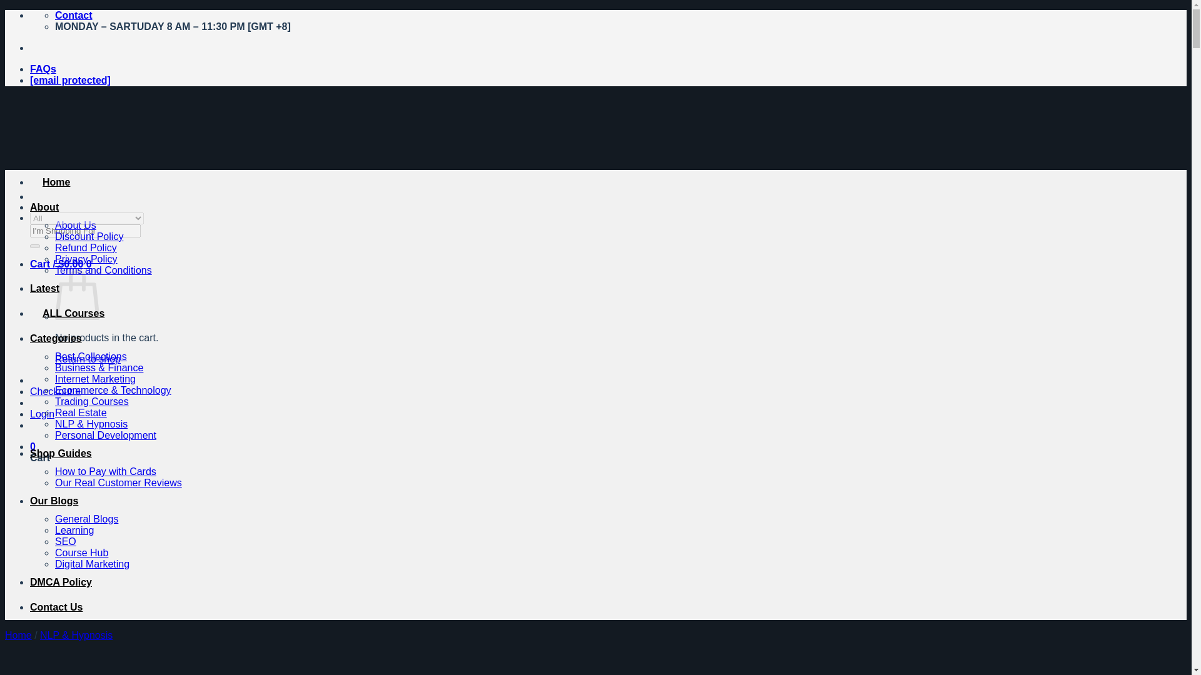 The width and height of the screenshot is (1201, 675). What do you see at coordinates (50, 182) in the screenshot?
I see `Home` at bounding box center [50, 182].